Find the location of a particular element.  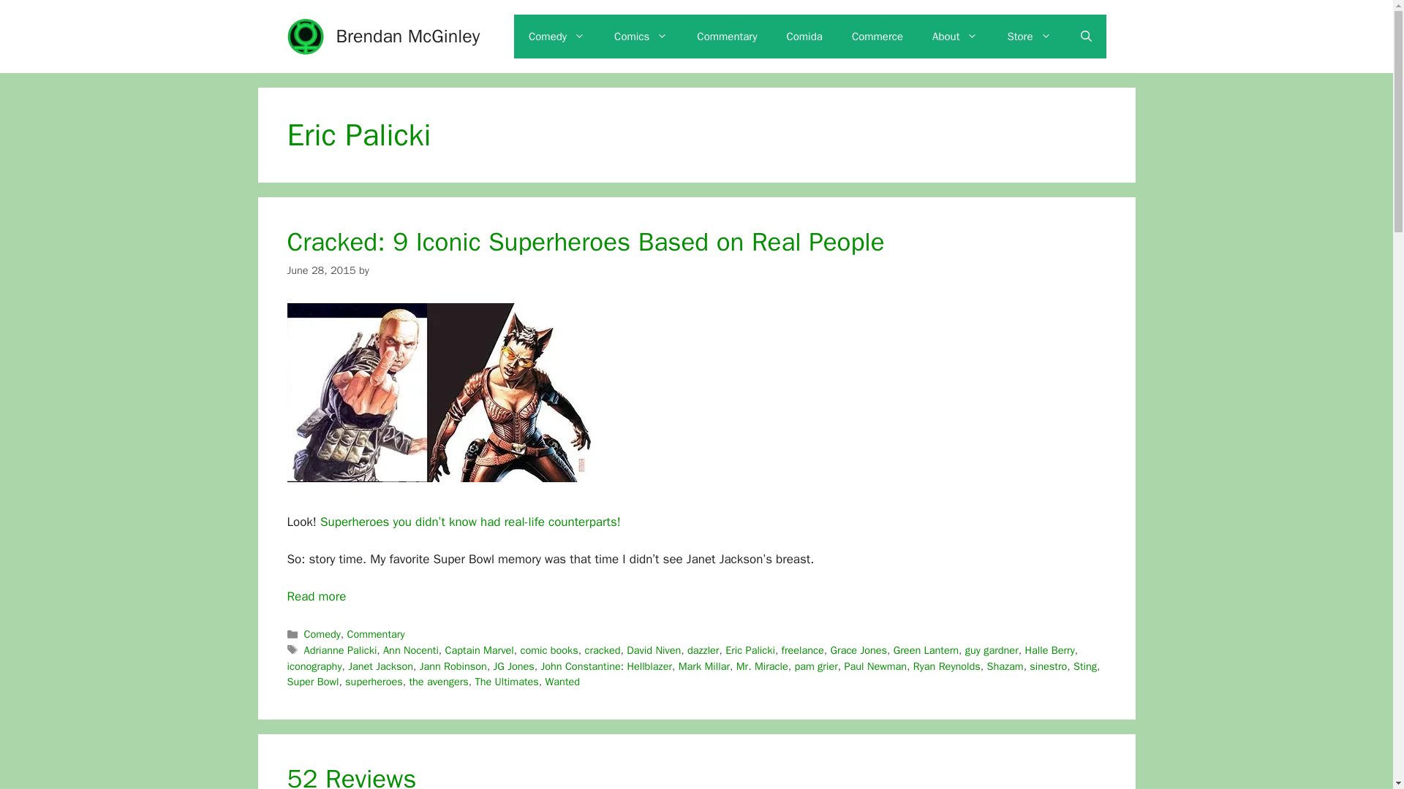

Commentary is located at coordinates (727, 37).